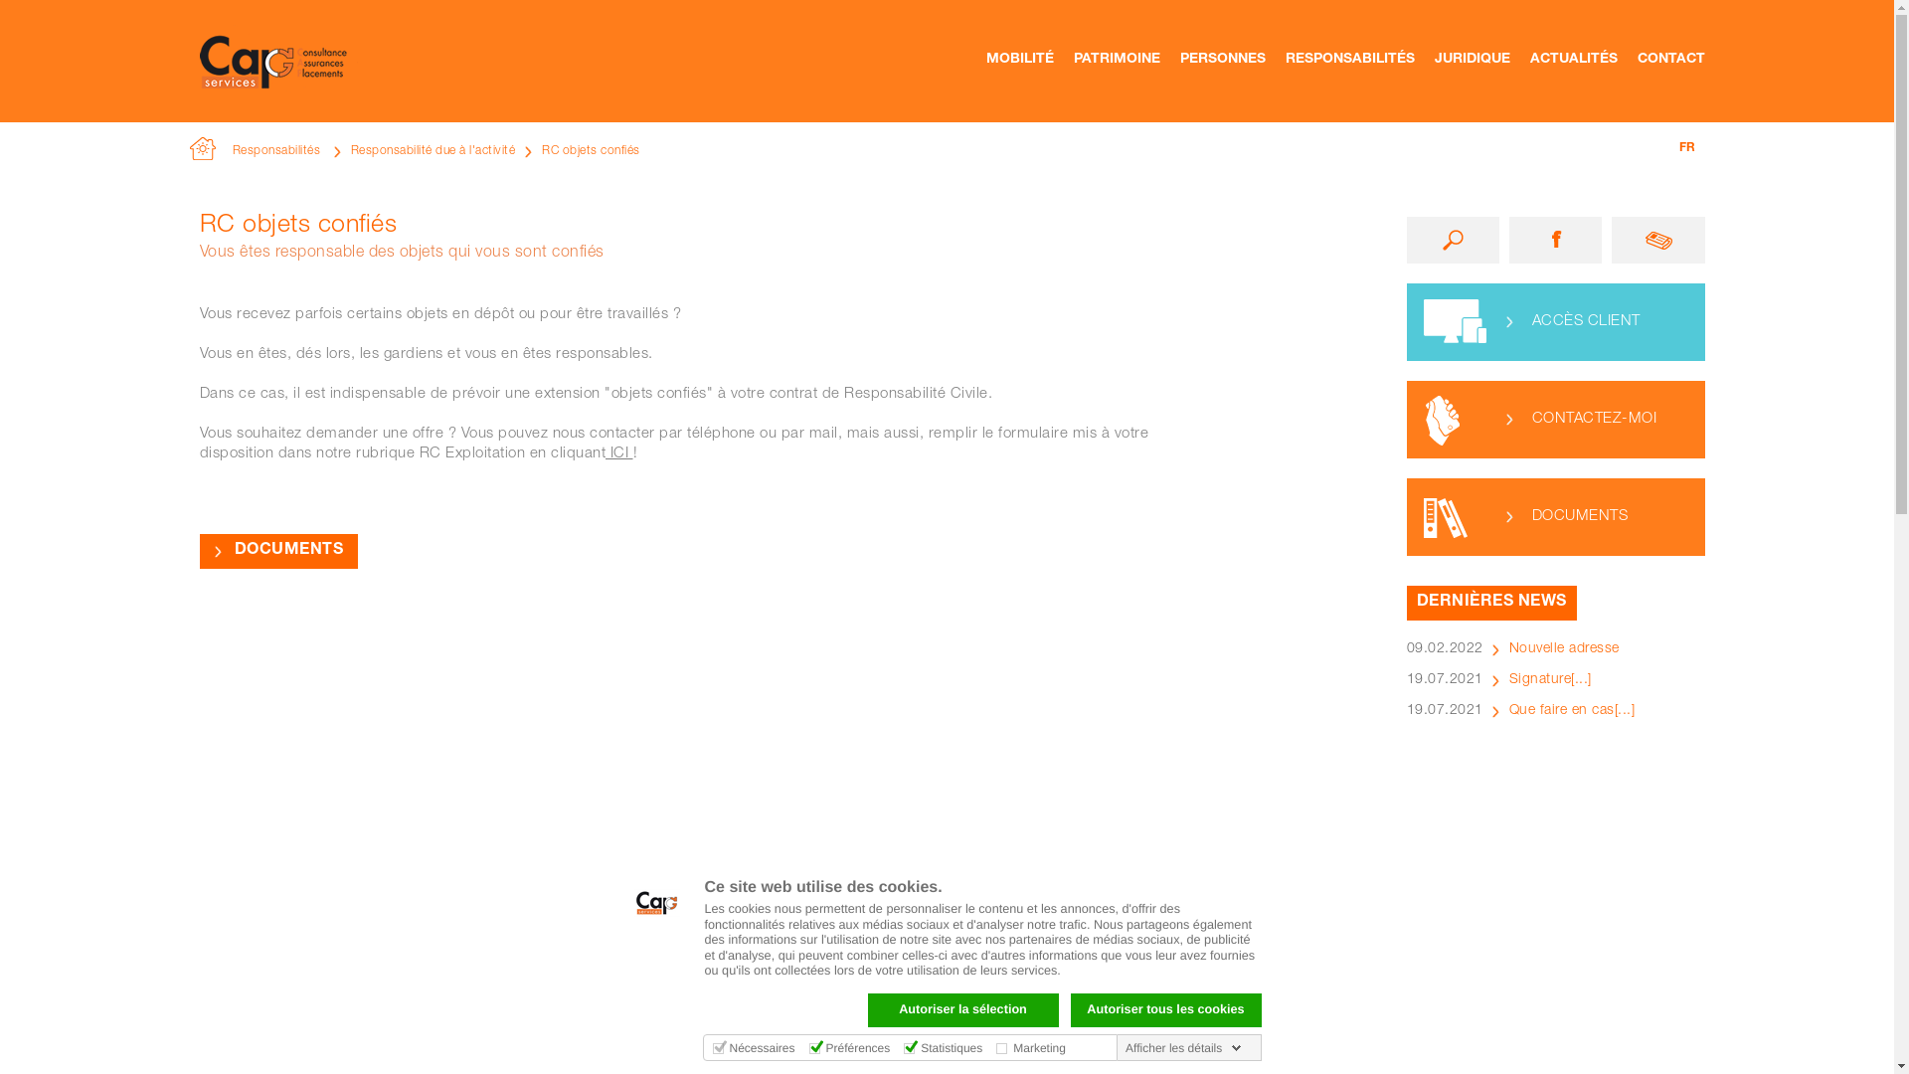  Describe the element at coordinates (1165, 1010) in the screenshot. I see `Autoriser tous les cookies` at that location.